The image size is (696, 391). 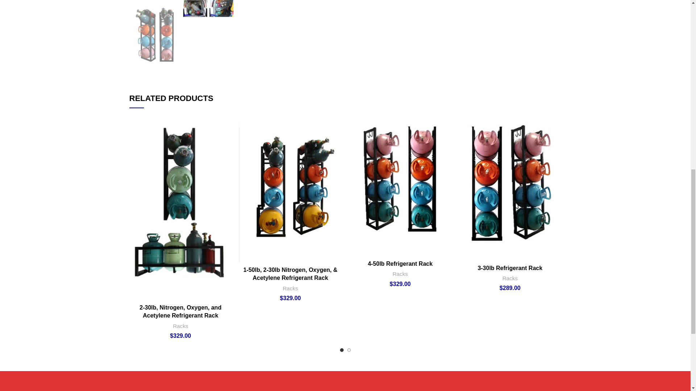 I want to click on Racks, so click(x=180, y=326).